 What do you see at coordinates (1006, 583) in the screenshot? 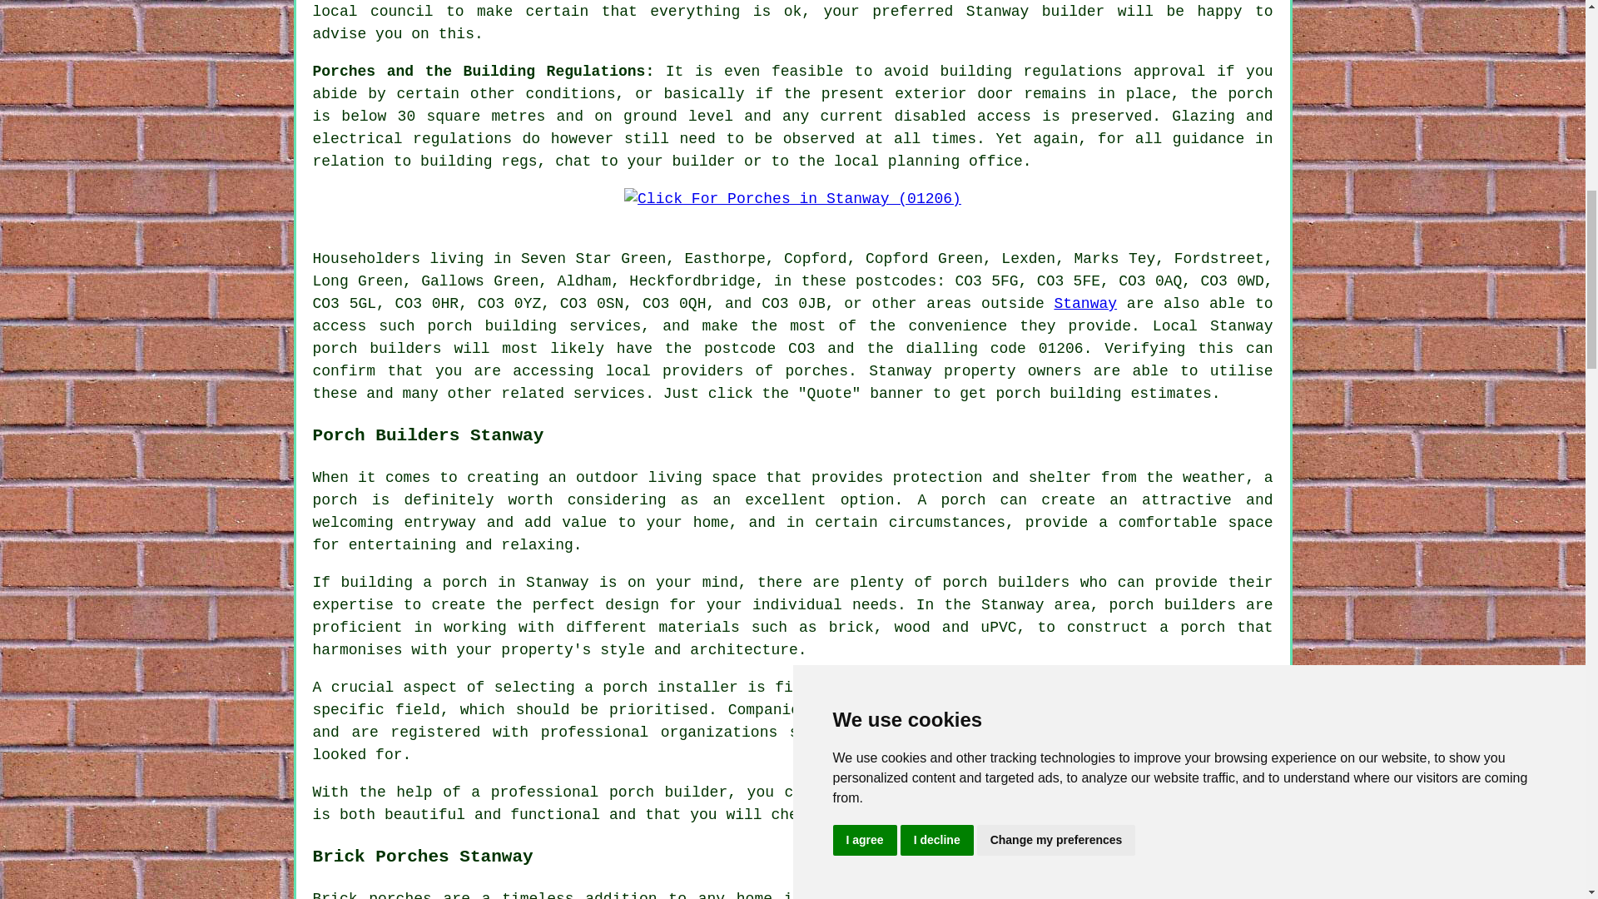
I see `porch builders` at bounding box center [1006, 583].